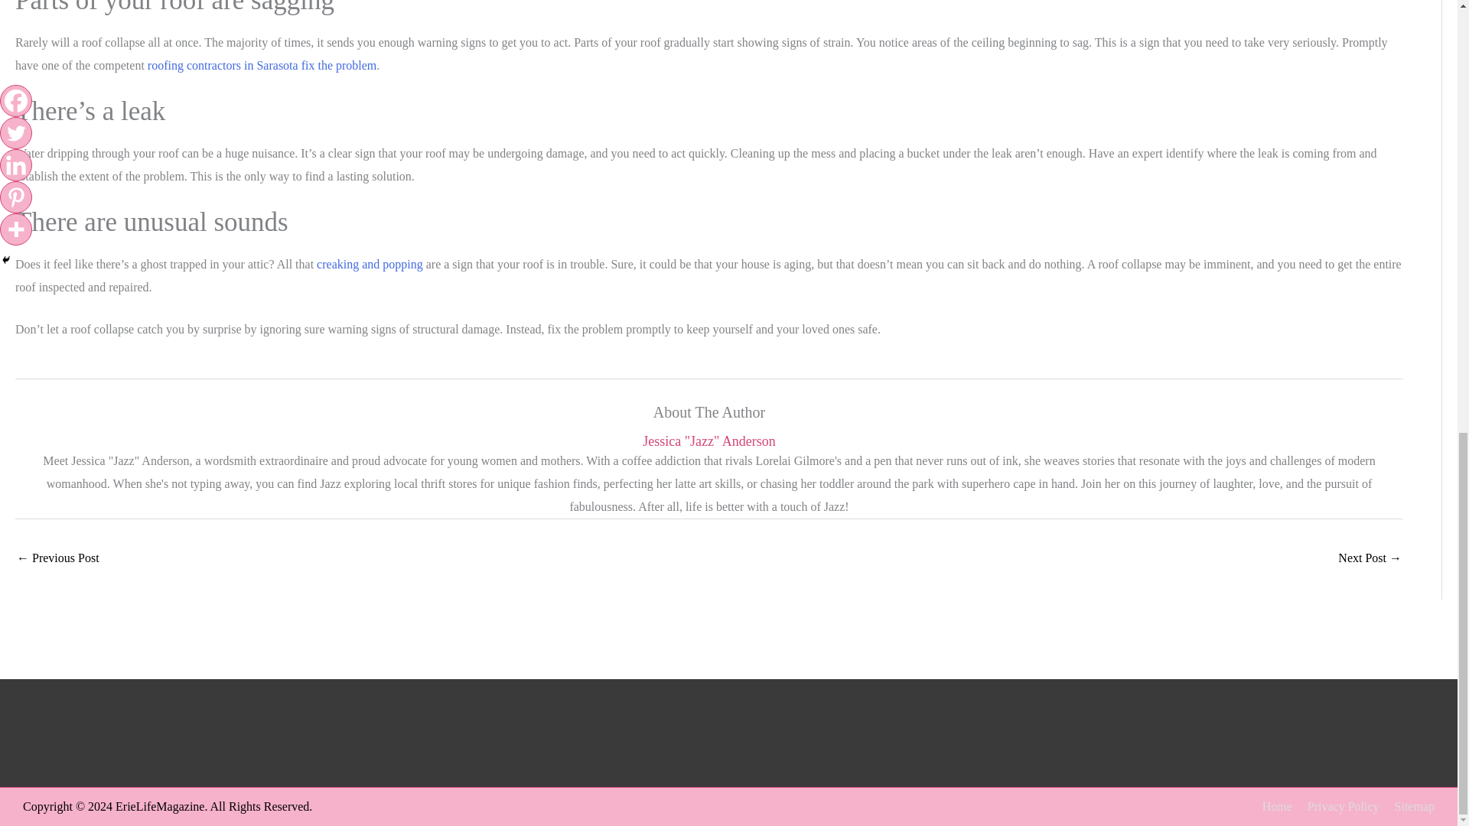 This screenshot has width=1469, height=826. What do you see at coordinates (262, 64) in the screenshot?
I see `Sonshine Roofing` at bounding box center [262, 64].